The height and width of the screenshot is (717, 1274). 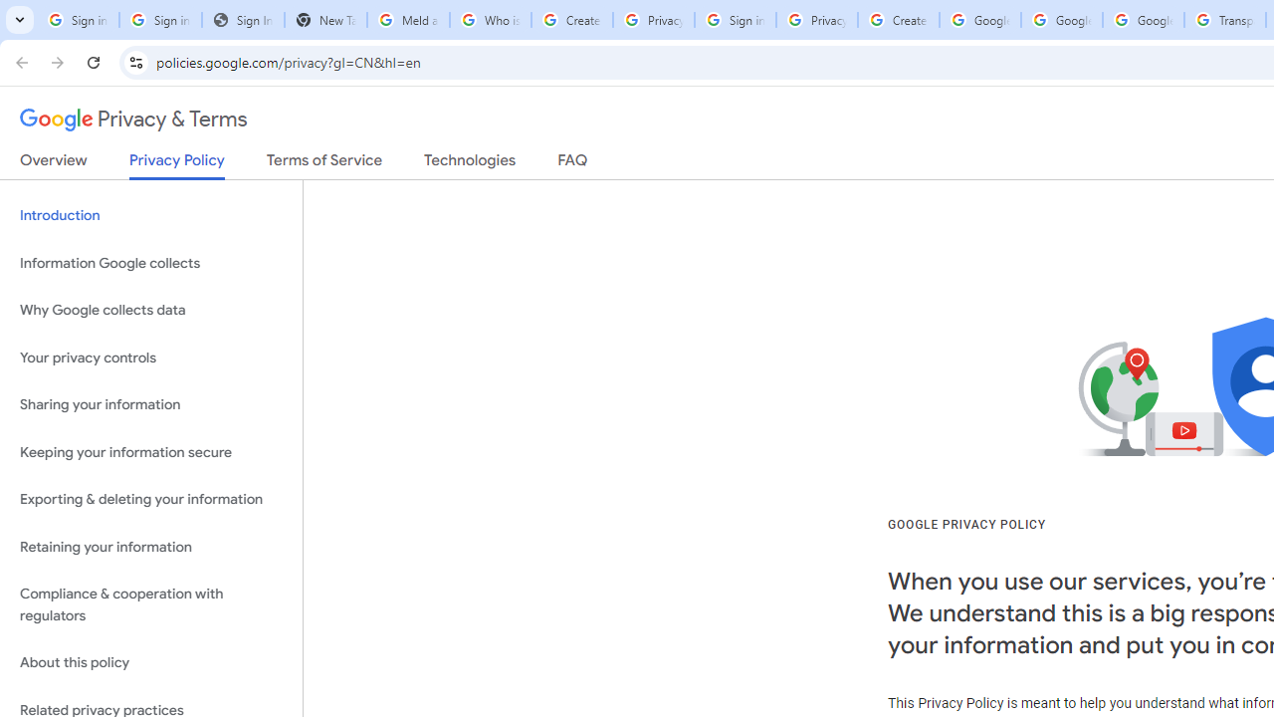 I want to click on Your privacy controls, so click(x=151, y=357).